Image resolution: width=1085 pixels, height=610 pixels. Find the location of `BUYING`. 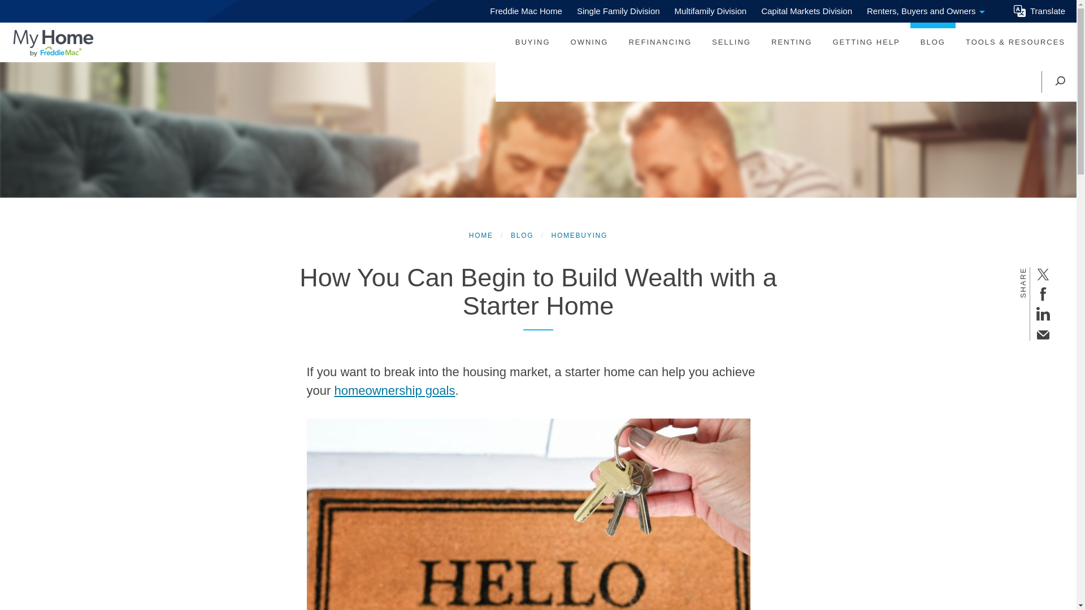

BUYING is located at coordinates (532, 42).